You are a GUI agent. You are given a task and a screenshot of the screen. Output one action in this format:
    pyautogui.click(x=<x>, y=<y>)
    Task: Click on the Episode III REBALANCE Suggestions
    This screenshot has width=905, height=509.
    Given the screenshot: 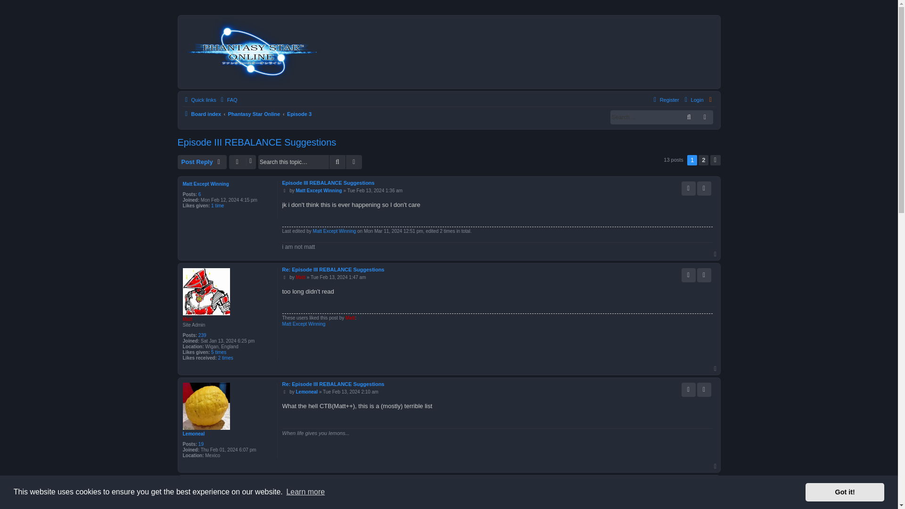 What is the action you would take?
    pyautogui.click(x=328, y=183)
    